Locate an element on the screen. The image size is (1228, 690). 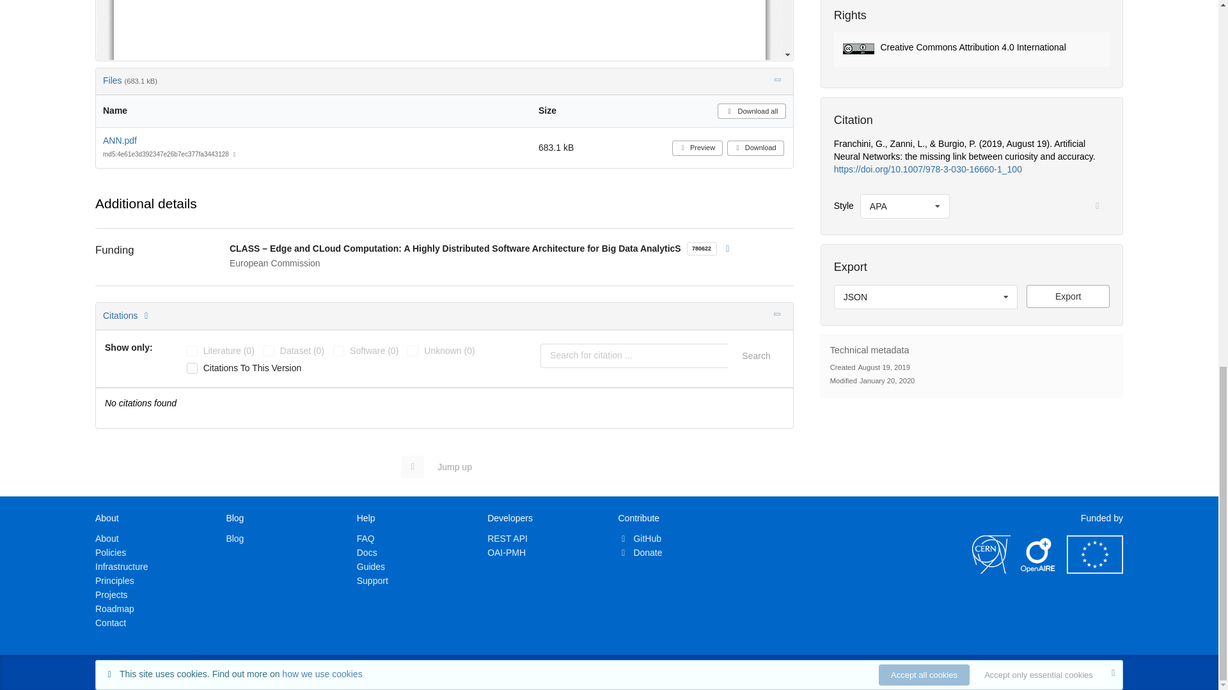
Download is located at coordinates (755, 148).